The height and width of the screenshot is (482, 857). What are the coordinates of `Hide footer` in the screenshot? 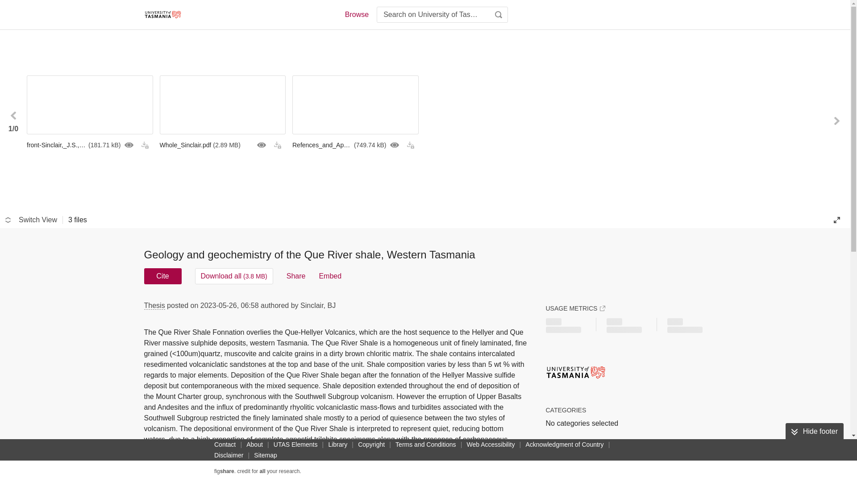 It's located at (814, 432).